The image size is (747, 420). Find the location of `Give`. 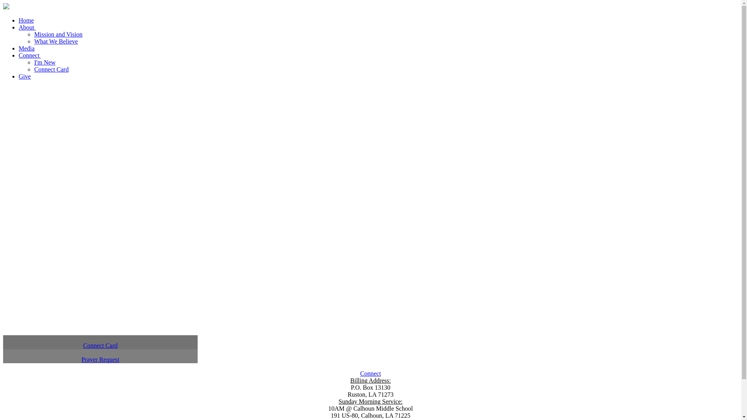

Give is located at coordinates (25, 76).